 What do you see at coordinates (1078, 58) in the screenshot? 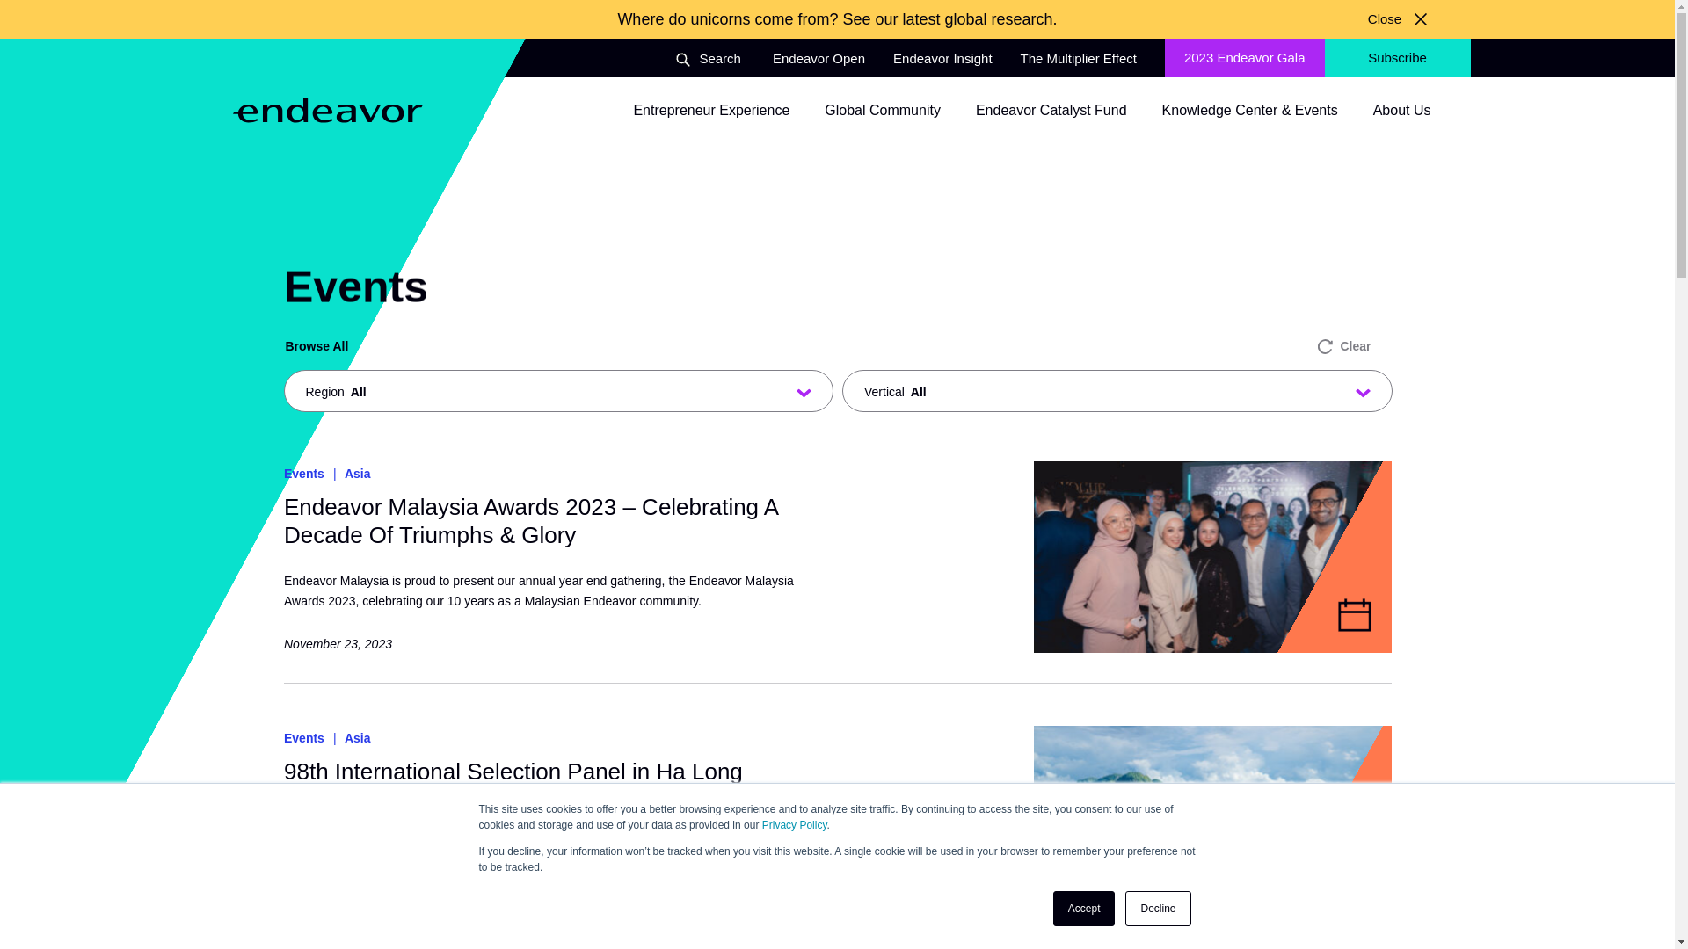
I see `The Multiplier Effect` at bounding box center [1078, 58].